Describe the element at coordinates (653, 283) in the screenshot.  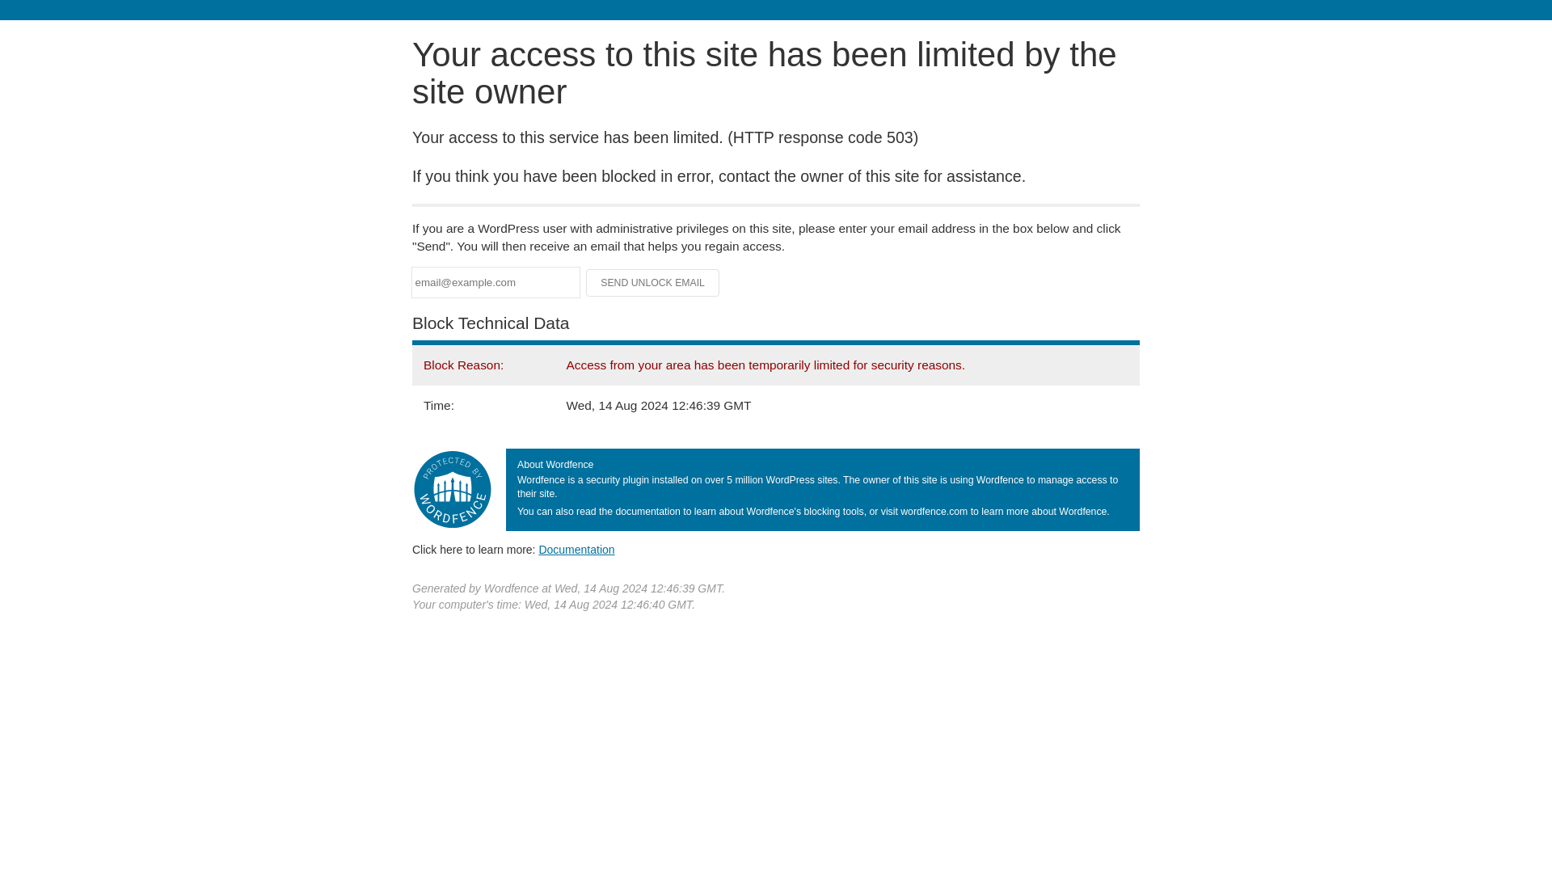
I see `Send Unlock Email` at that location.